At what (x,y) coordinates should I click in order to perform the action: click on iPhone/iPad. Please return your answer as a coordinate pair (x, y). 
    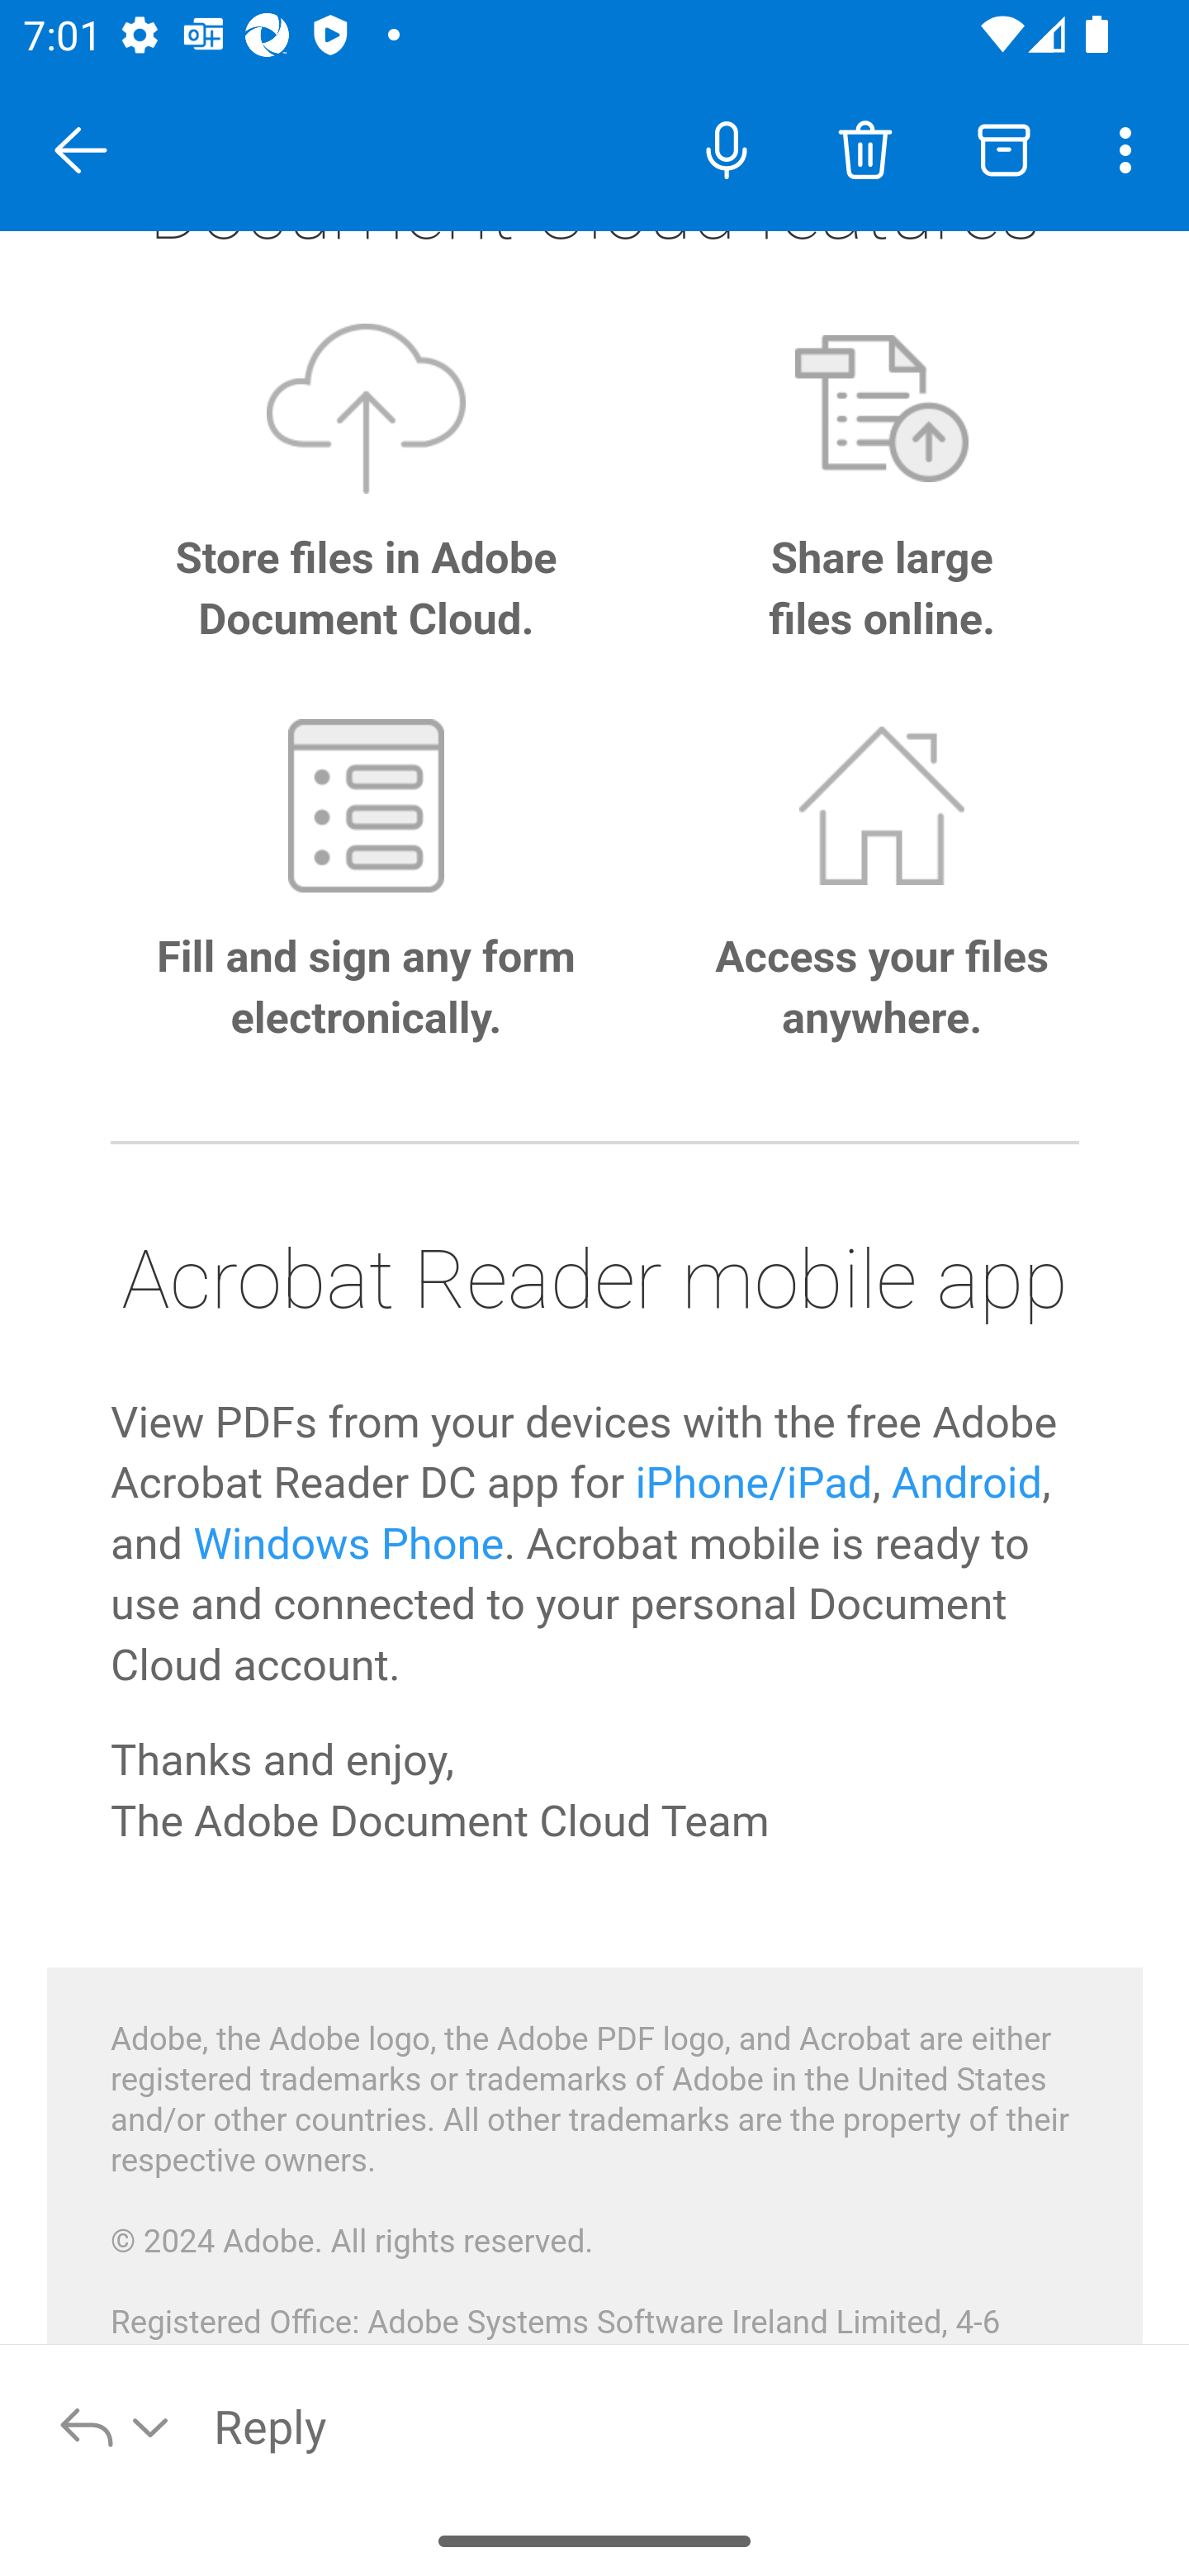
    Looking at the image, I should click on (753, 1486).